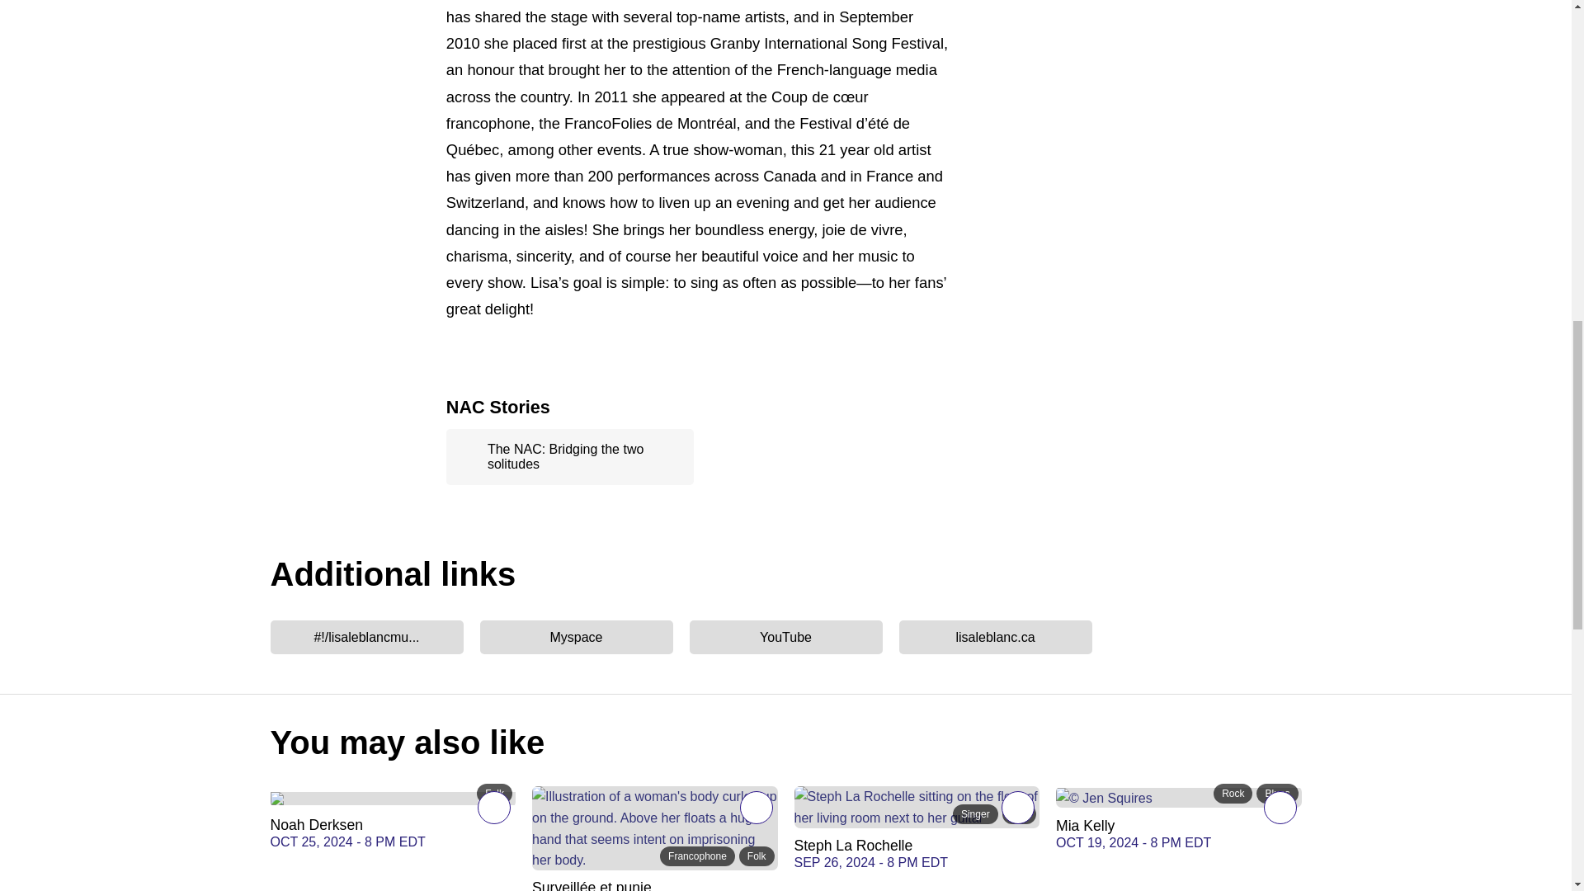 The height and width of the screenshot is (891, 1584). Describe the element at coordinates (569, 457) in the screenshot. I see `Article - Lisa LeBlanc` at that location.